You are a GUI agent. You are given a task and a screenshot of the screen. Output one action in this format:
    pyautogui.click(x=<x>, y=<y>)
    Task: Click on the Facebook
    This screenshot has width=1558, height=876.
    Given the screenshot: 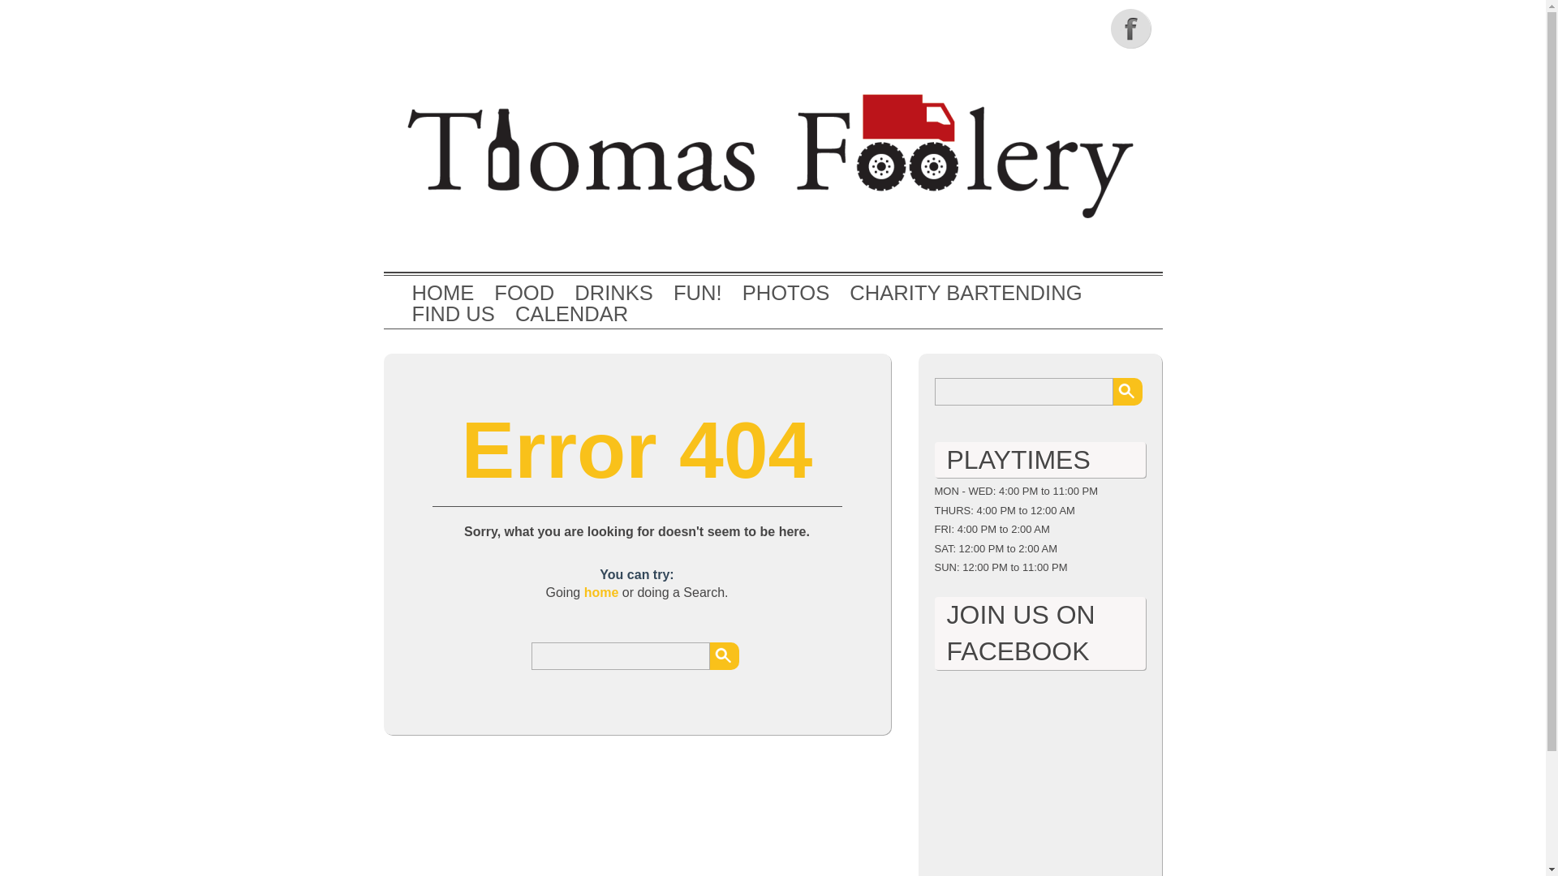 What is the action you would take?
    pyautogui.click(x=1131, y=28)
    